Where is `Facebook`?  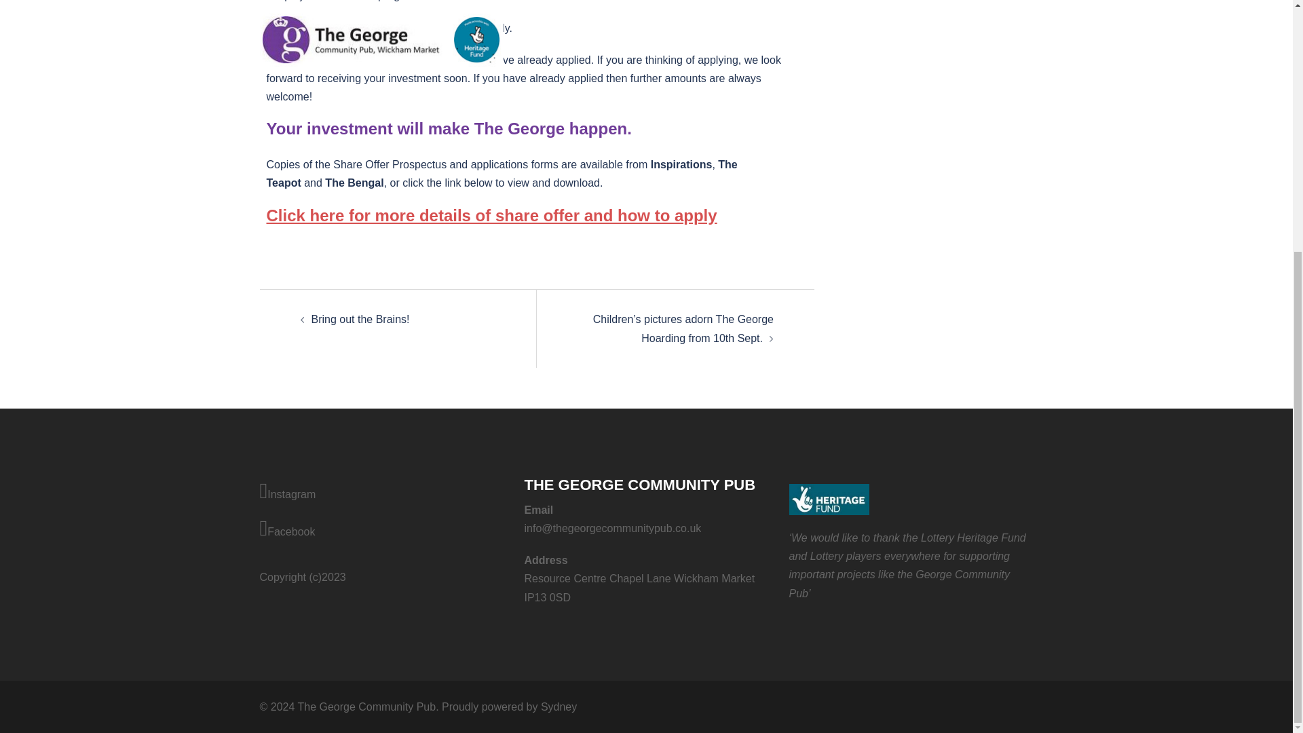 Facebook is located at coordinates (381, 529).